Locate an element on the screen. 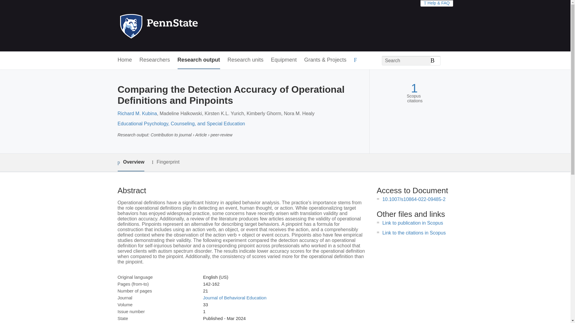 The image size is (575, 323). Journal of Behavioral Education is located at coordinates (235, 298).